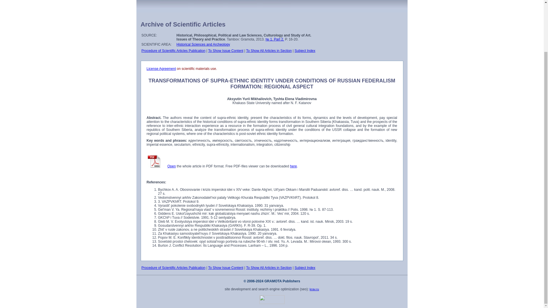 Image resolution: width=548 pixels, height=308 pixels. What do you see at coordinates (203, 44) in the screenshot?
I see `Historical Sciences and Archeology` at bounding box center [203, 44].